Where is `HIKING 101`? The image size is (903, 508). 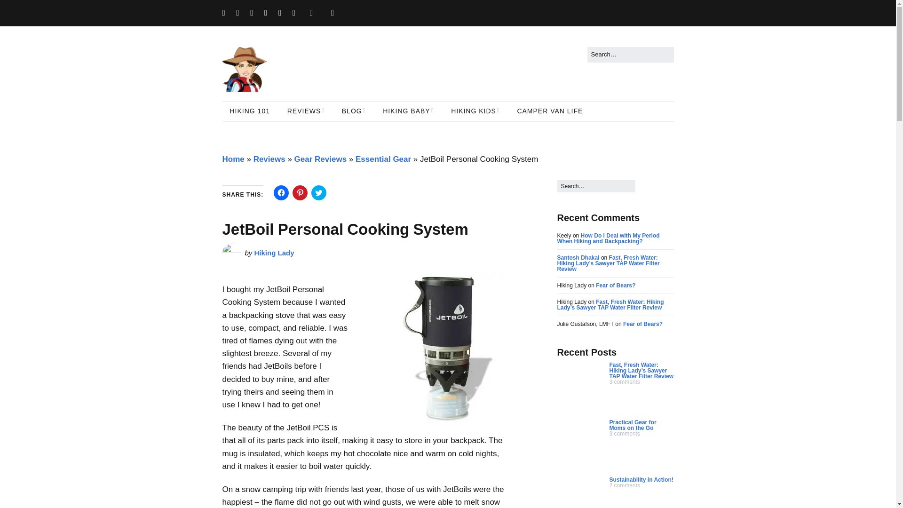 HIKING 101 is located at coordinates (249, 111).